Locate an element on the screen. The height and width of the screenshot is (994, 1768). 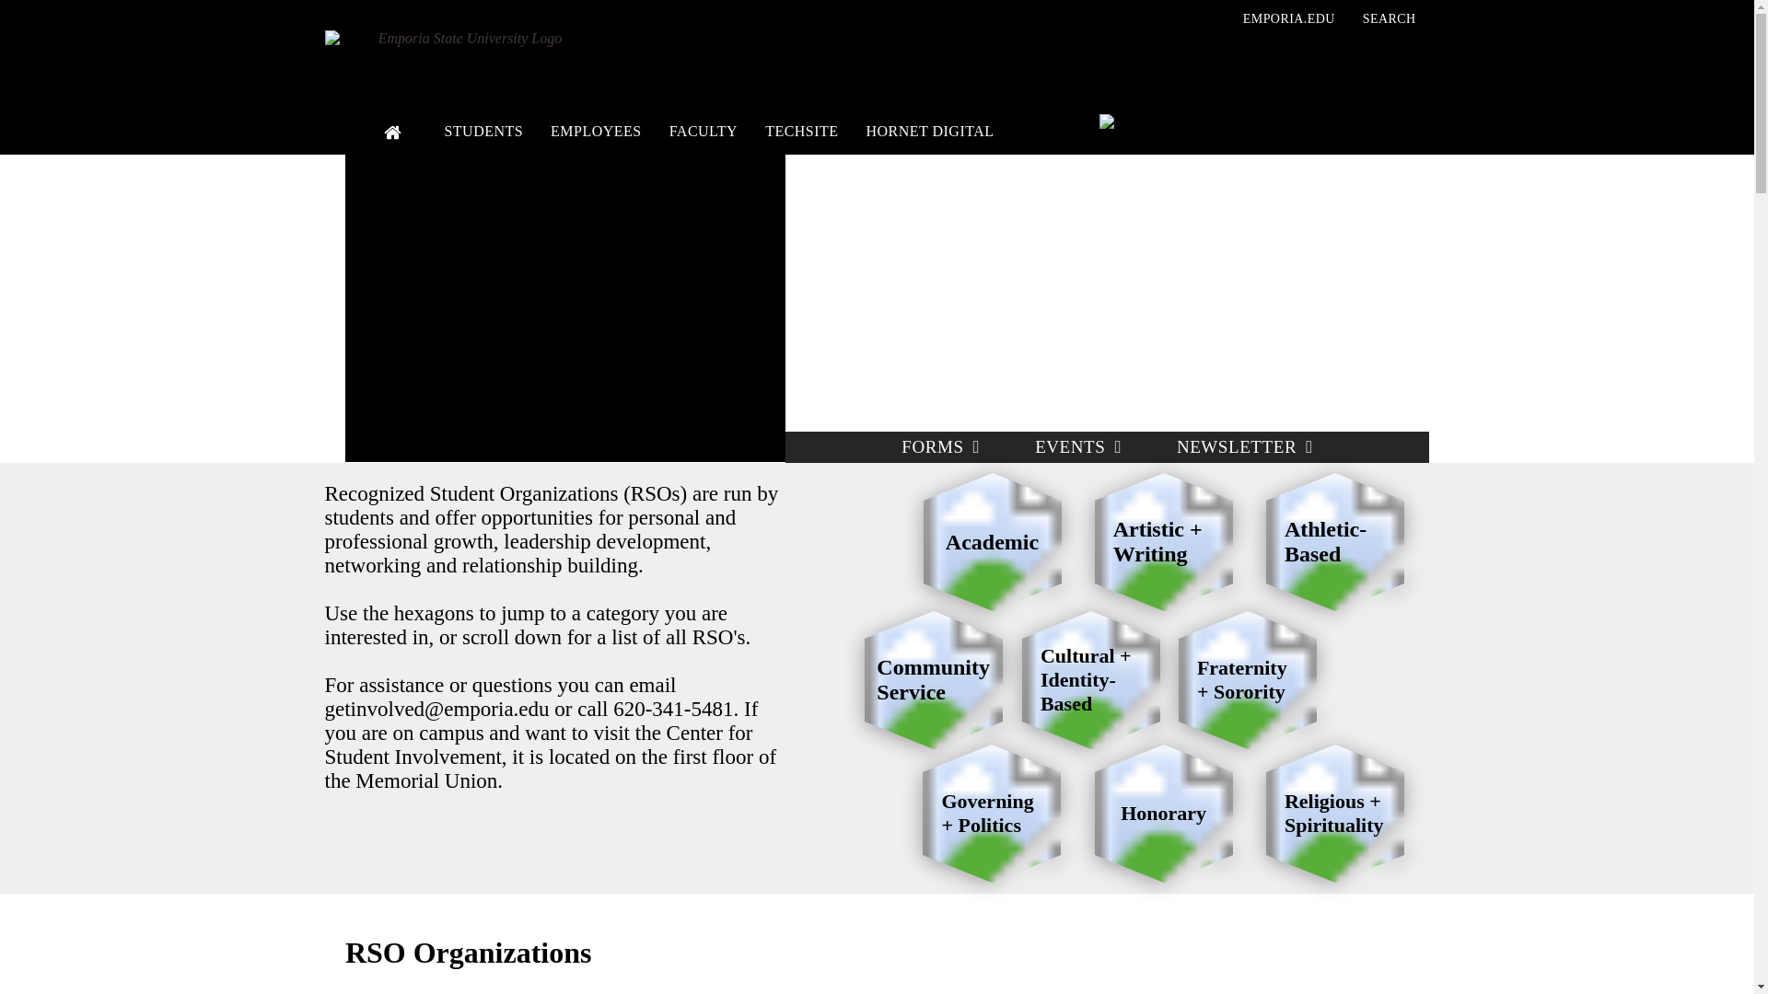
FORMS is located at coordinates (940, 447).